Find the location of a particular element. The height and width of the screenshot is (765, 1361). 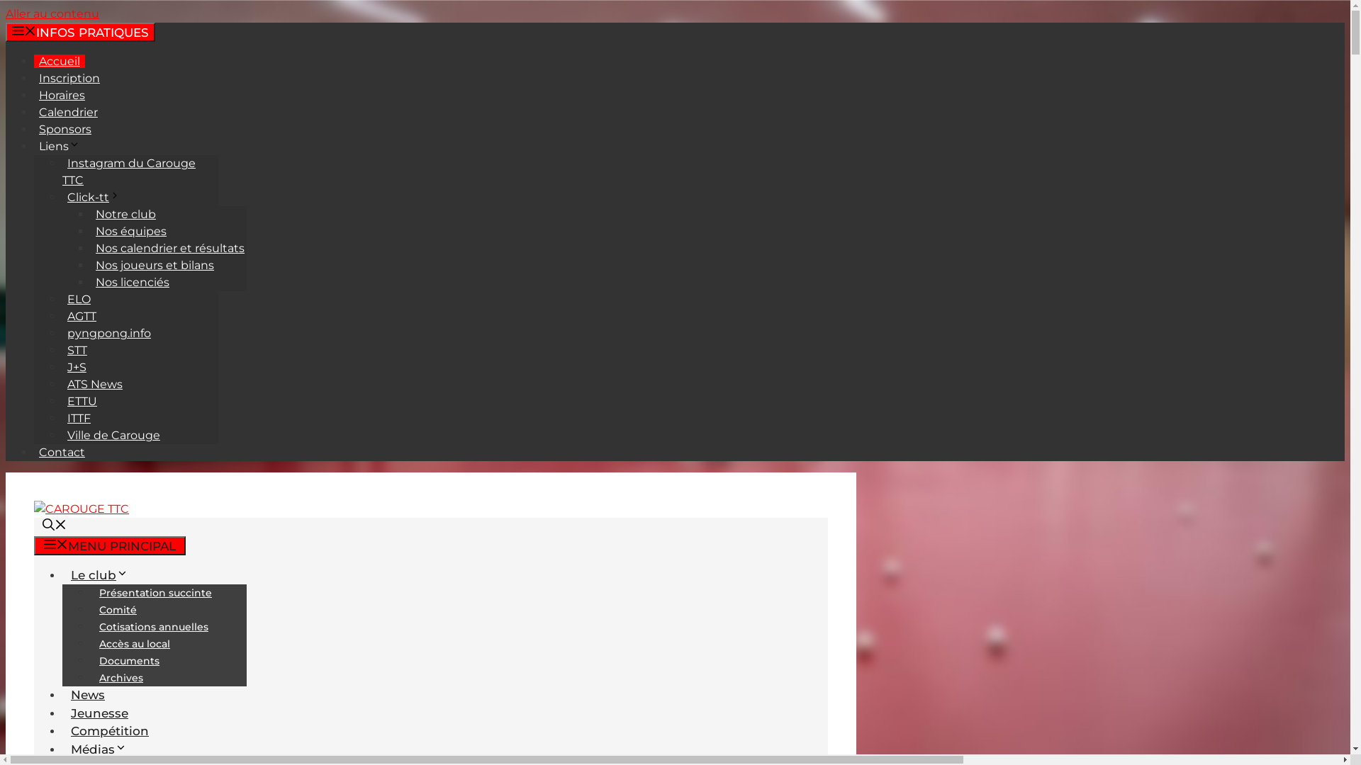

Documents is located at coordinates (129, 661).